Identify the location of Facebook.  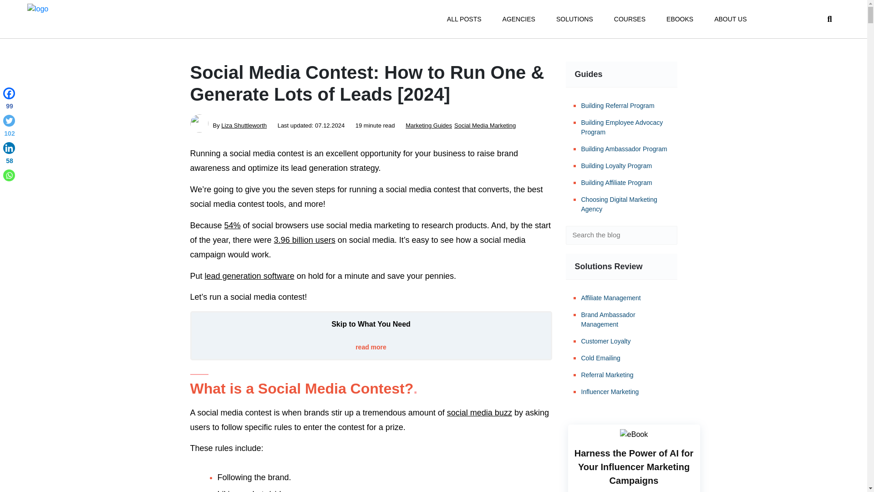
(9, 100).